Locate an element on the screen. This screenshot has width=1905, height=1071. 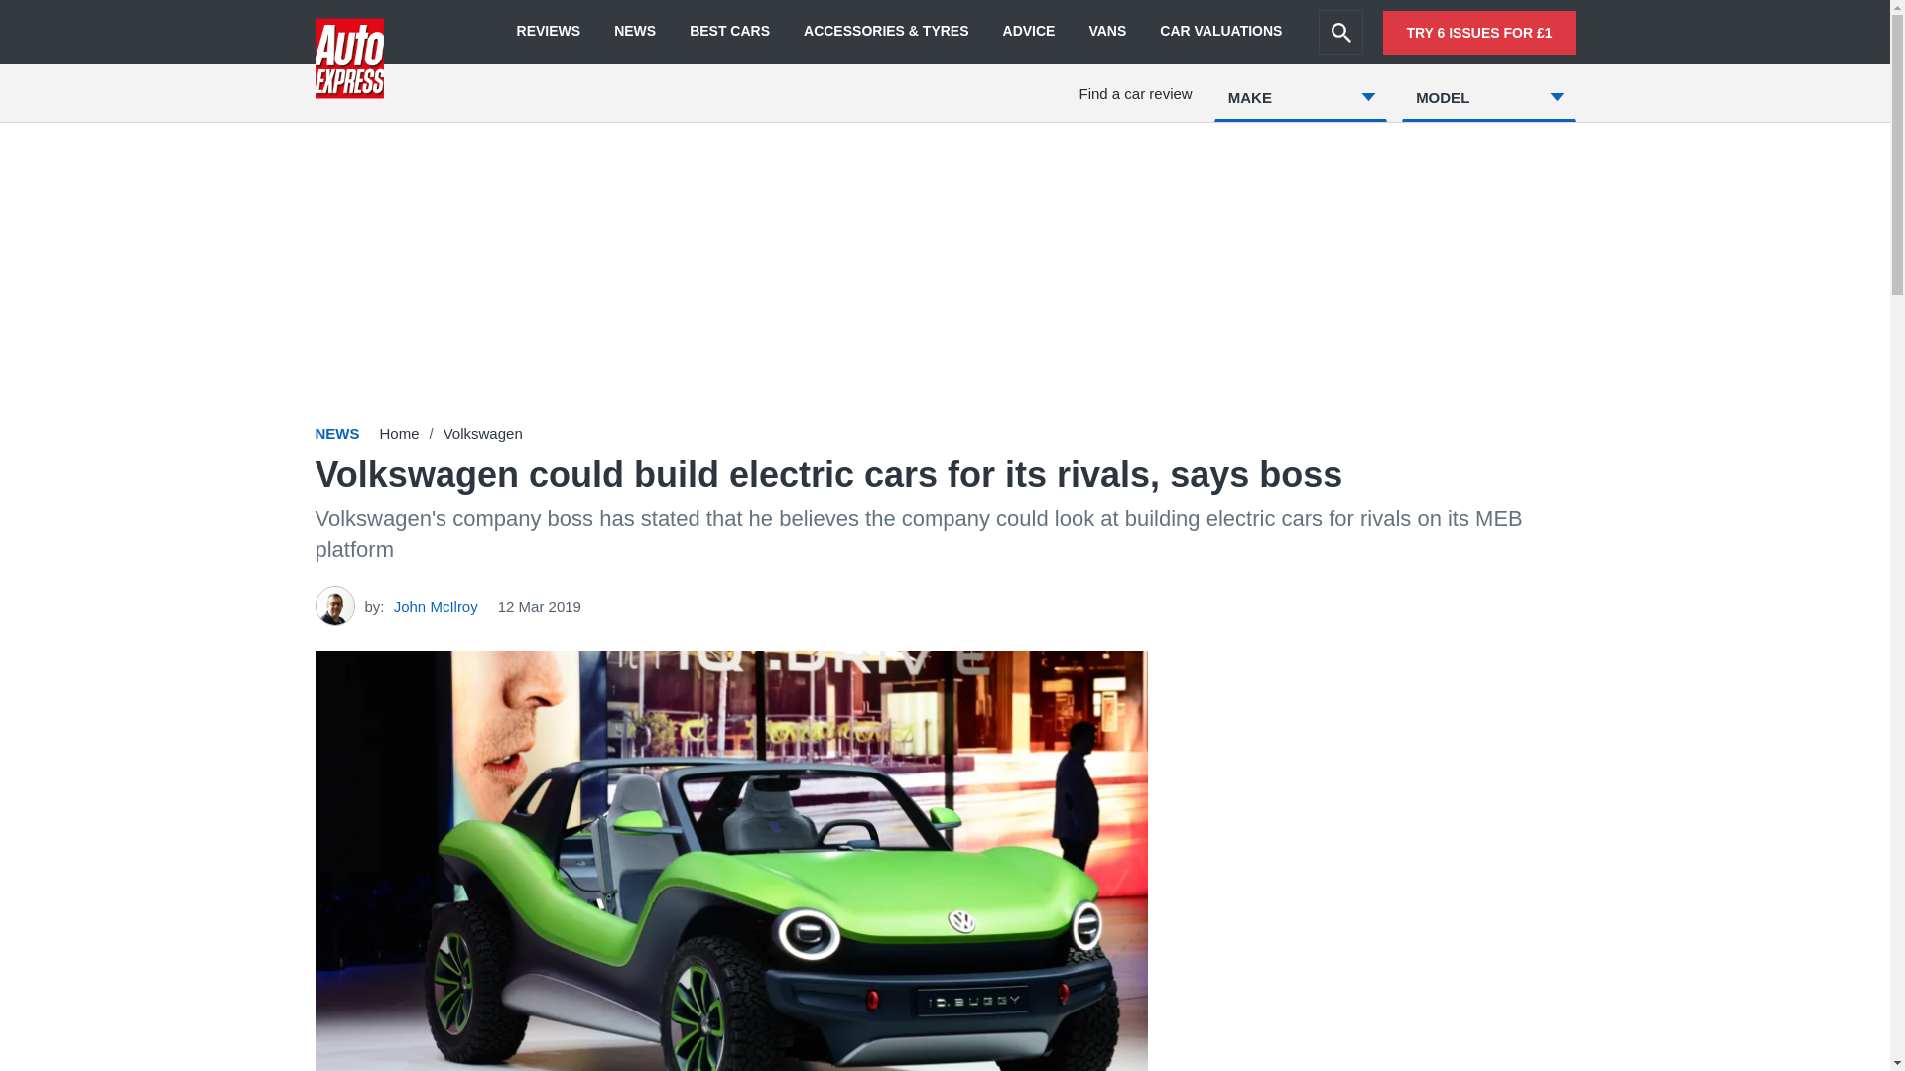
CAR VALUATIONS is located at coordinates (1220, 32).